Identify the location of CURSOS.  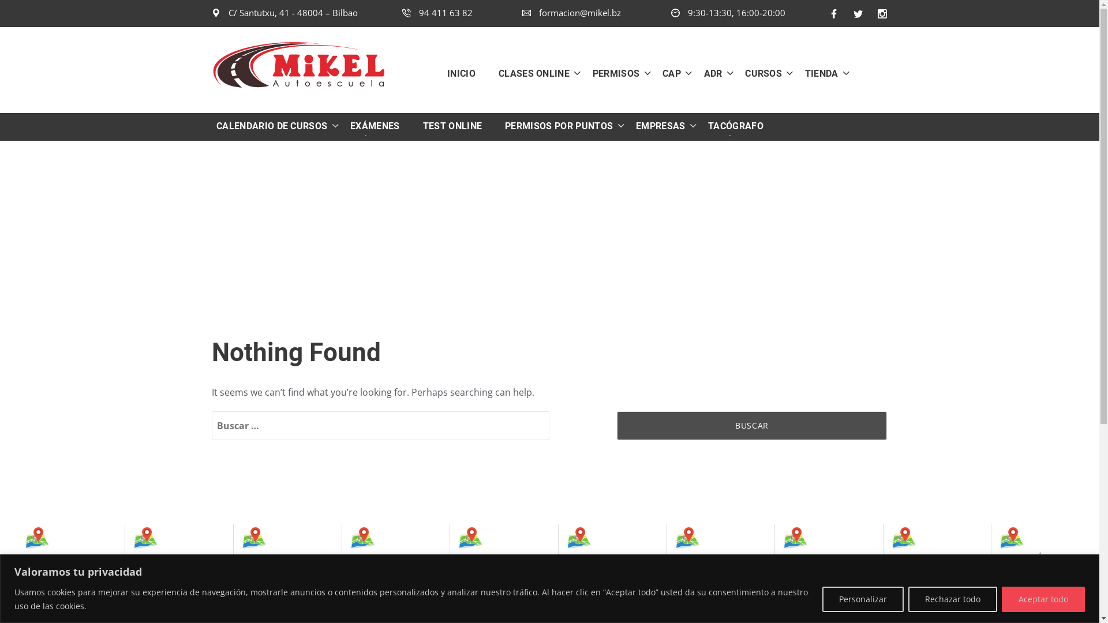
(759, 73).